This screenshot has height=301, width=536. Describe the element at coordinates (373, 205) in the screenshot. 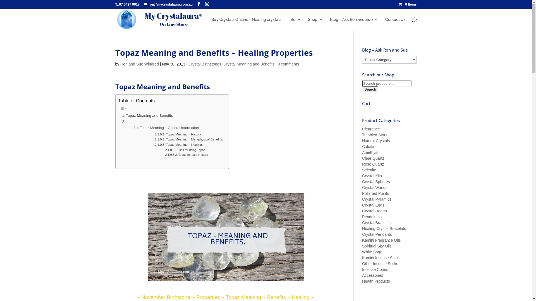

I see `Crystal Eggs` at that location.